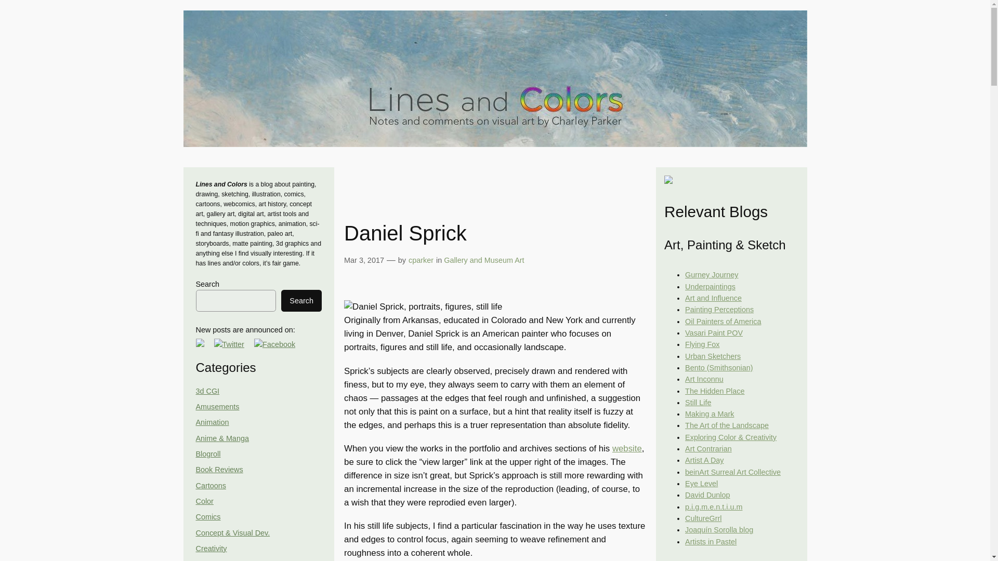 This screenshot has height=561, width=998. Describe the element at coordinates (204, 501) in the screenshot. I see `Color` at that location.